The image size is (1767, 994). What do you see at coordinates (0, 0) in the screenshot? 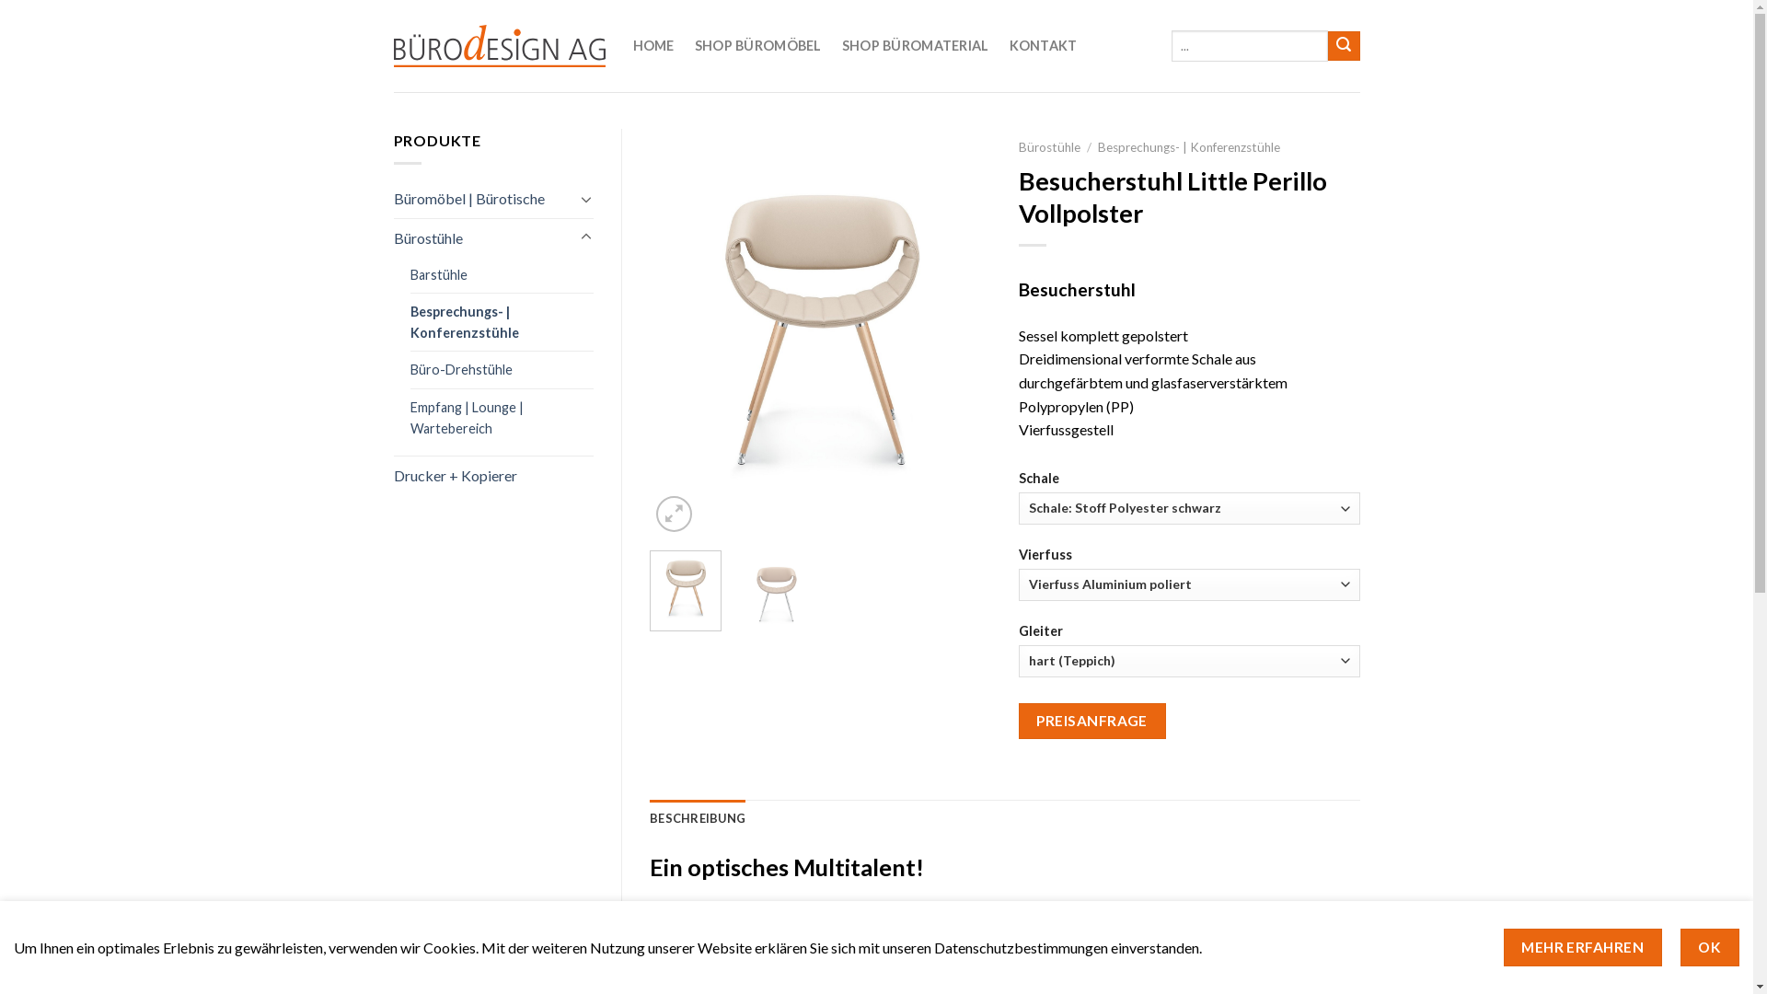
I see `Skip to content` at bounding box center [0, 0].